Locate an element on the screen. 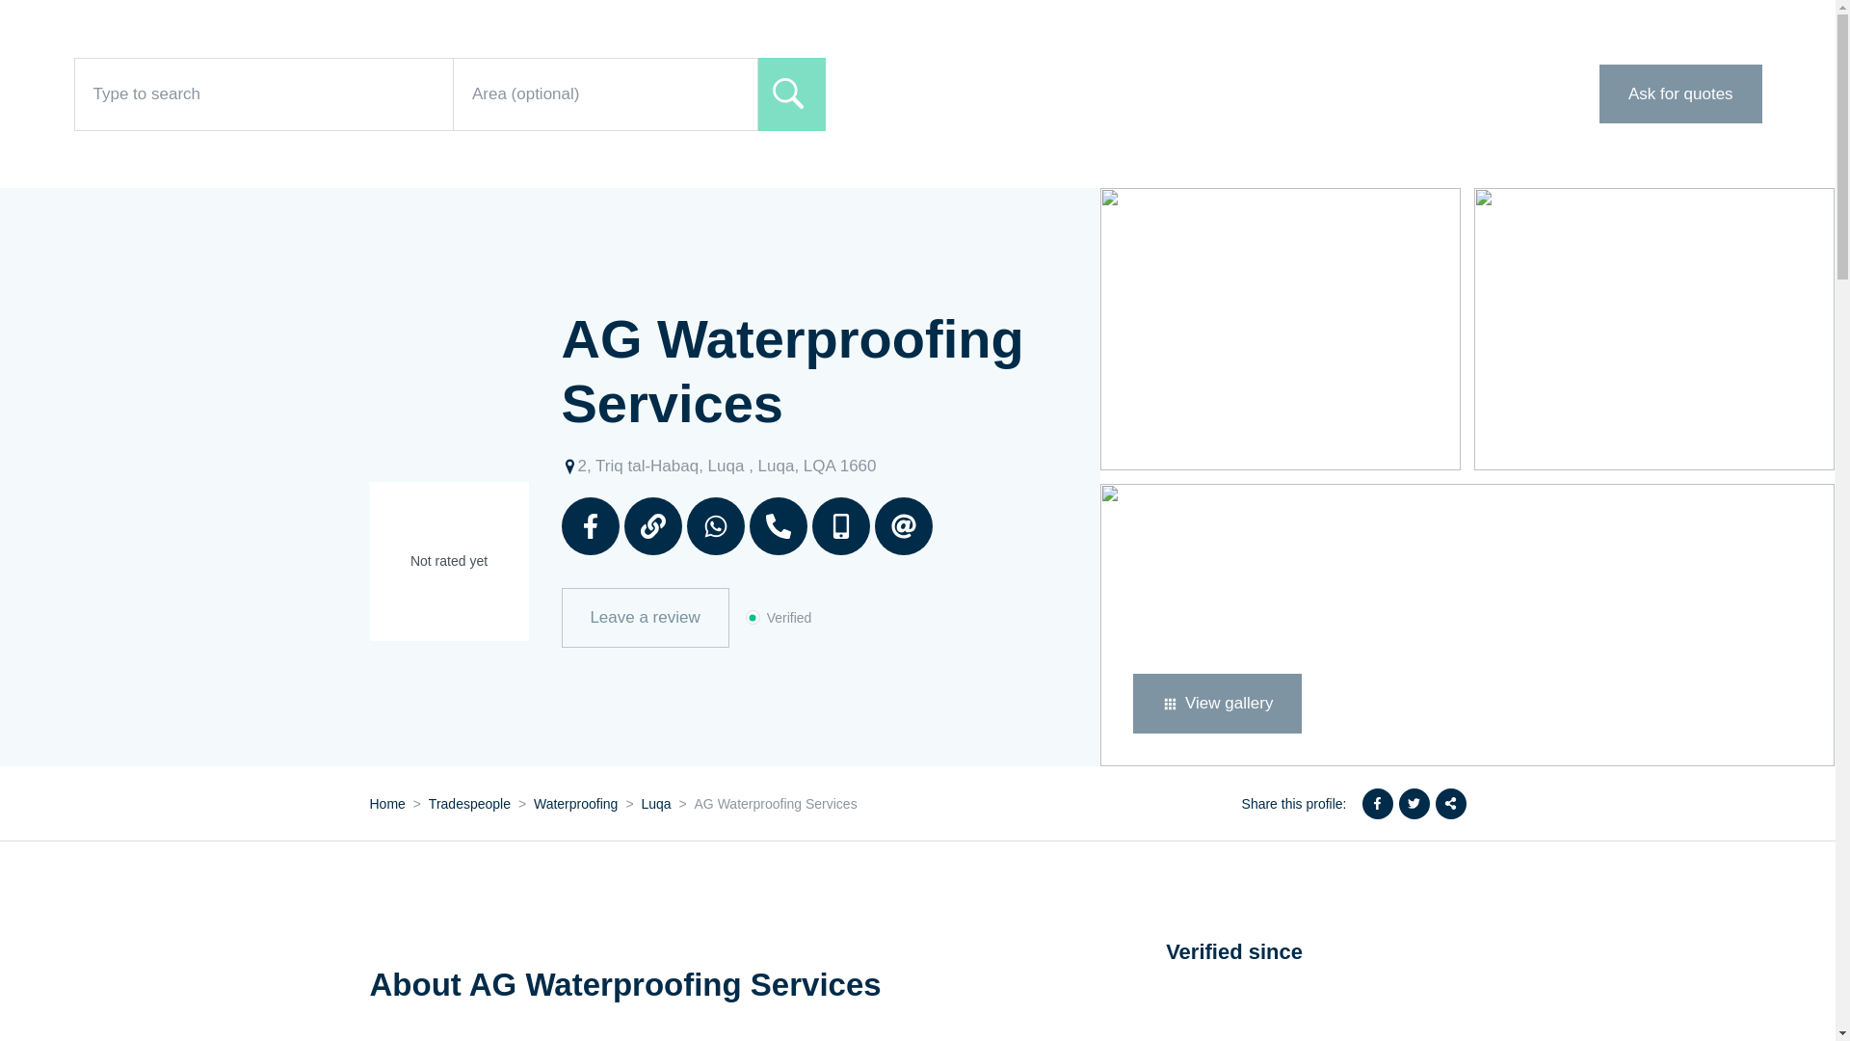  Home is located at coordinates (387, 804).